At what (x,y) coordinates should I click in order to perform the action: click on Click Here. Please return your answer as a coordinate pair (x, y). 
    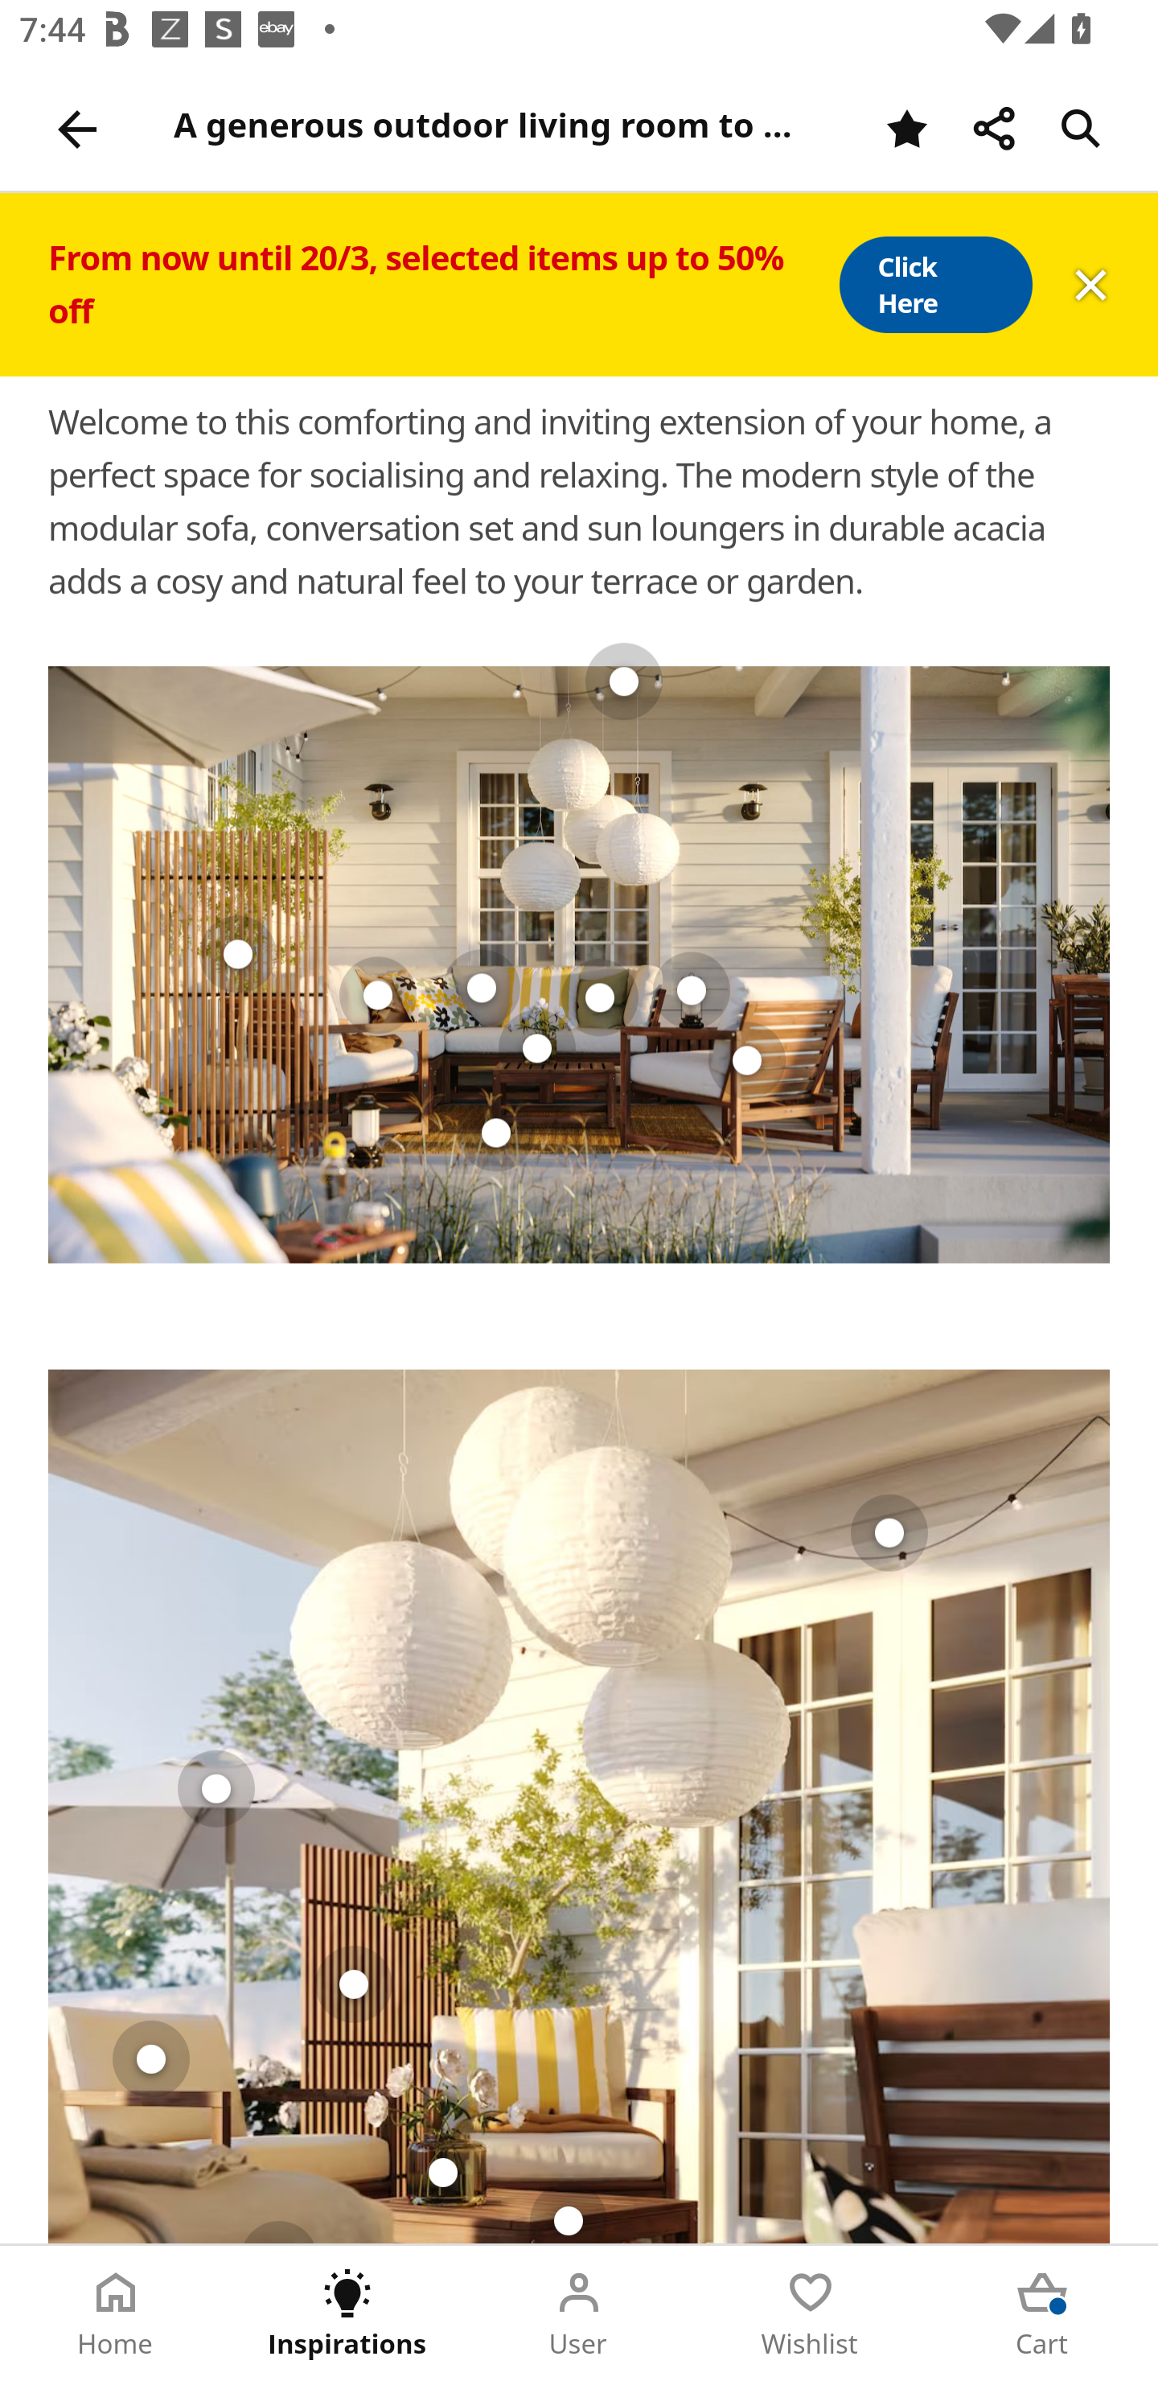
    Looking at the image, I should click on (934, 285).